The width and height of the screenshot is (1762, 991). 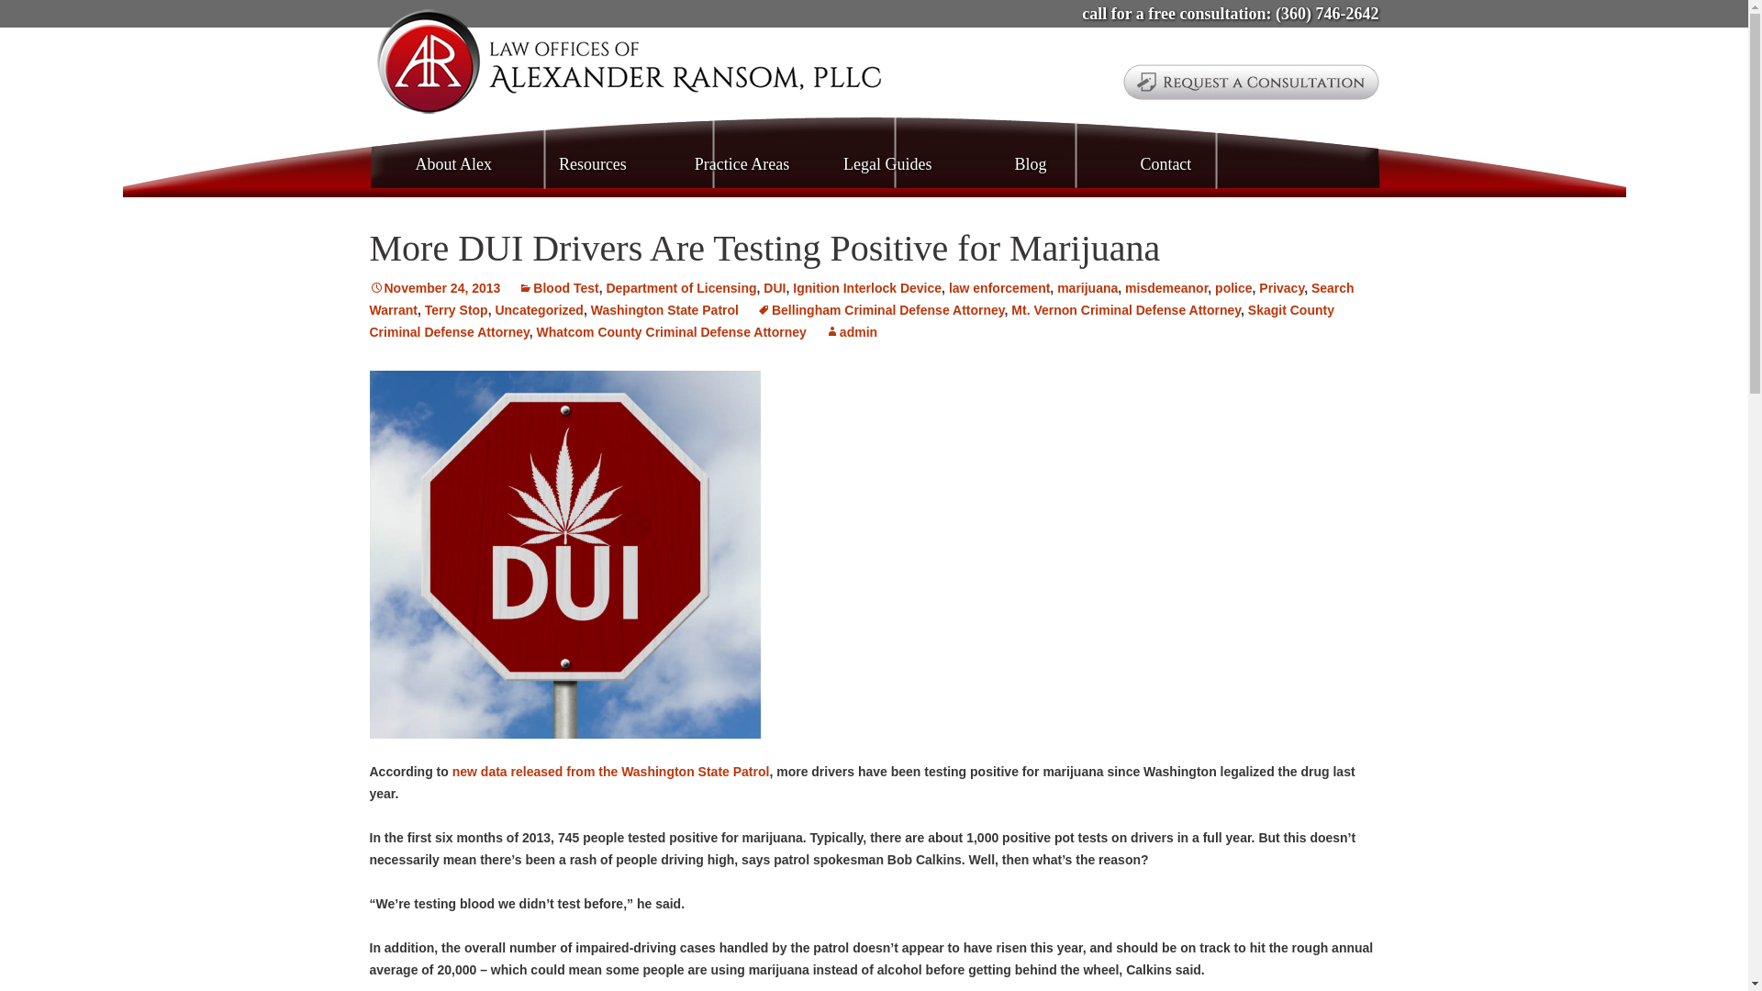 I want to click on View all posts by admin, so click(x=1252, y=83).